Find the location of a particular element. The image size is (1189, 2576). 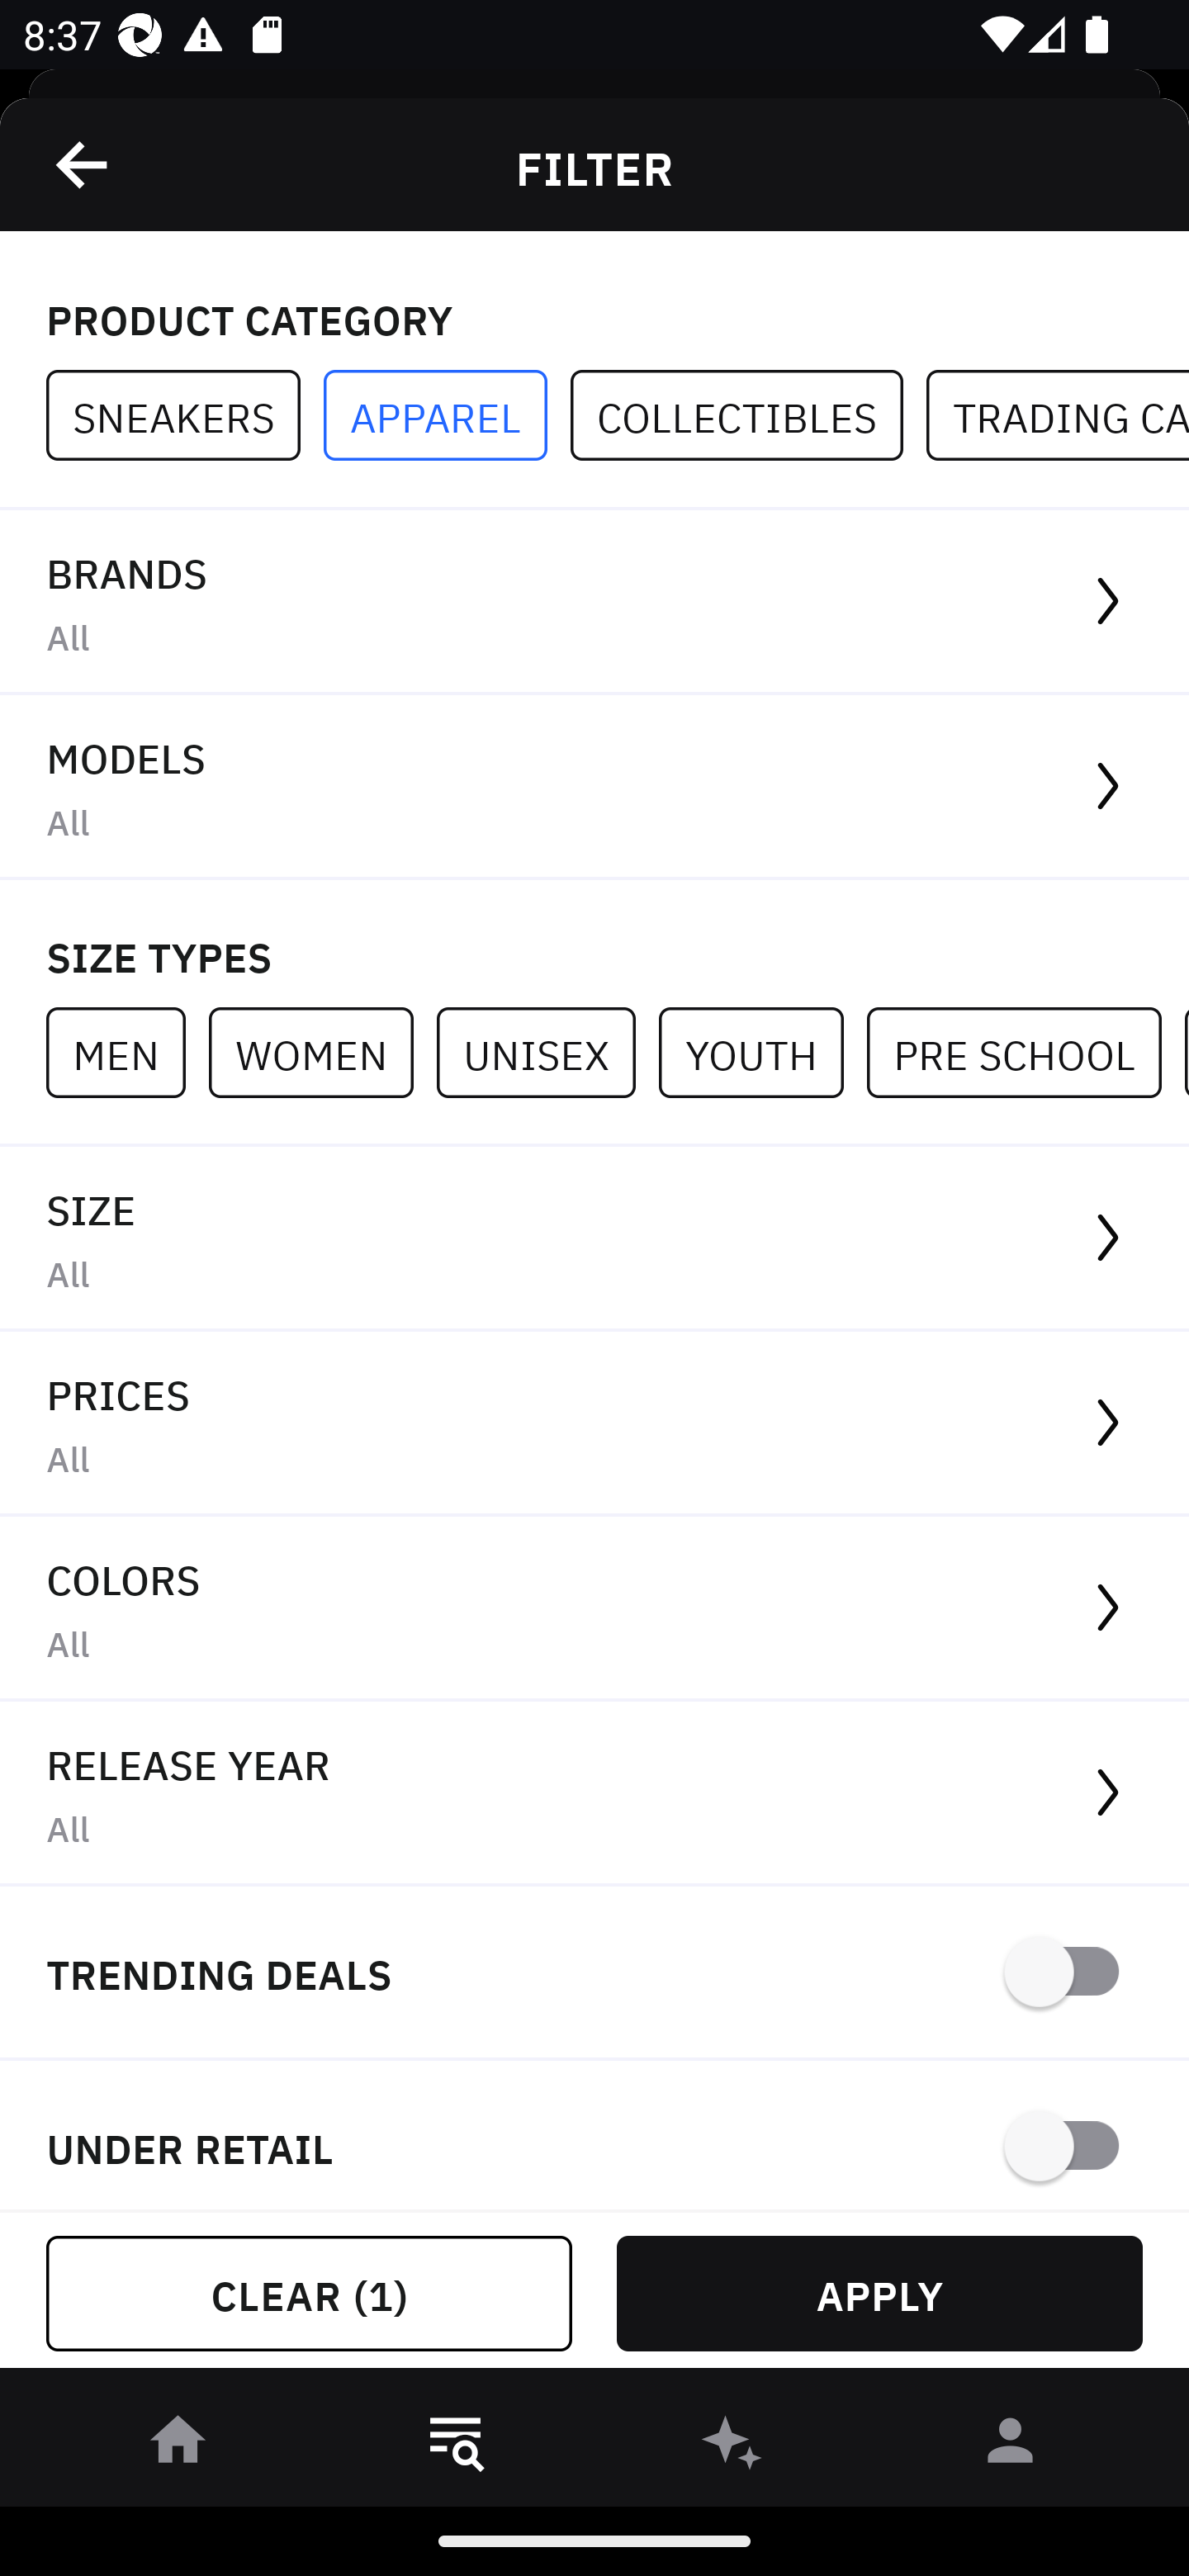

SIZE All is located at coordinates (594, 1238).